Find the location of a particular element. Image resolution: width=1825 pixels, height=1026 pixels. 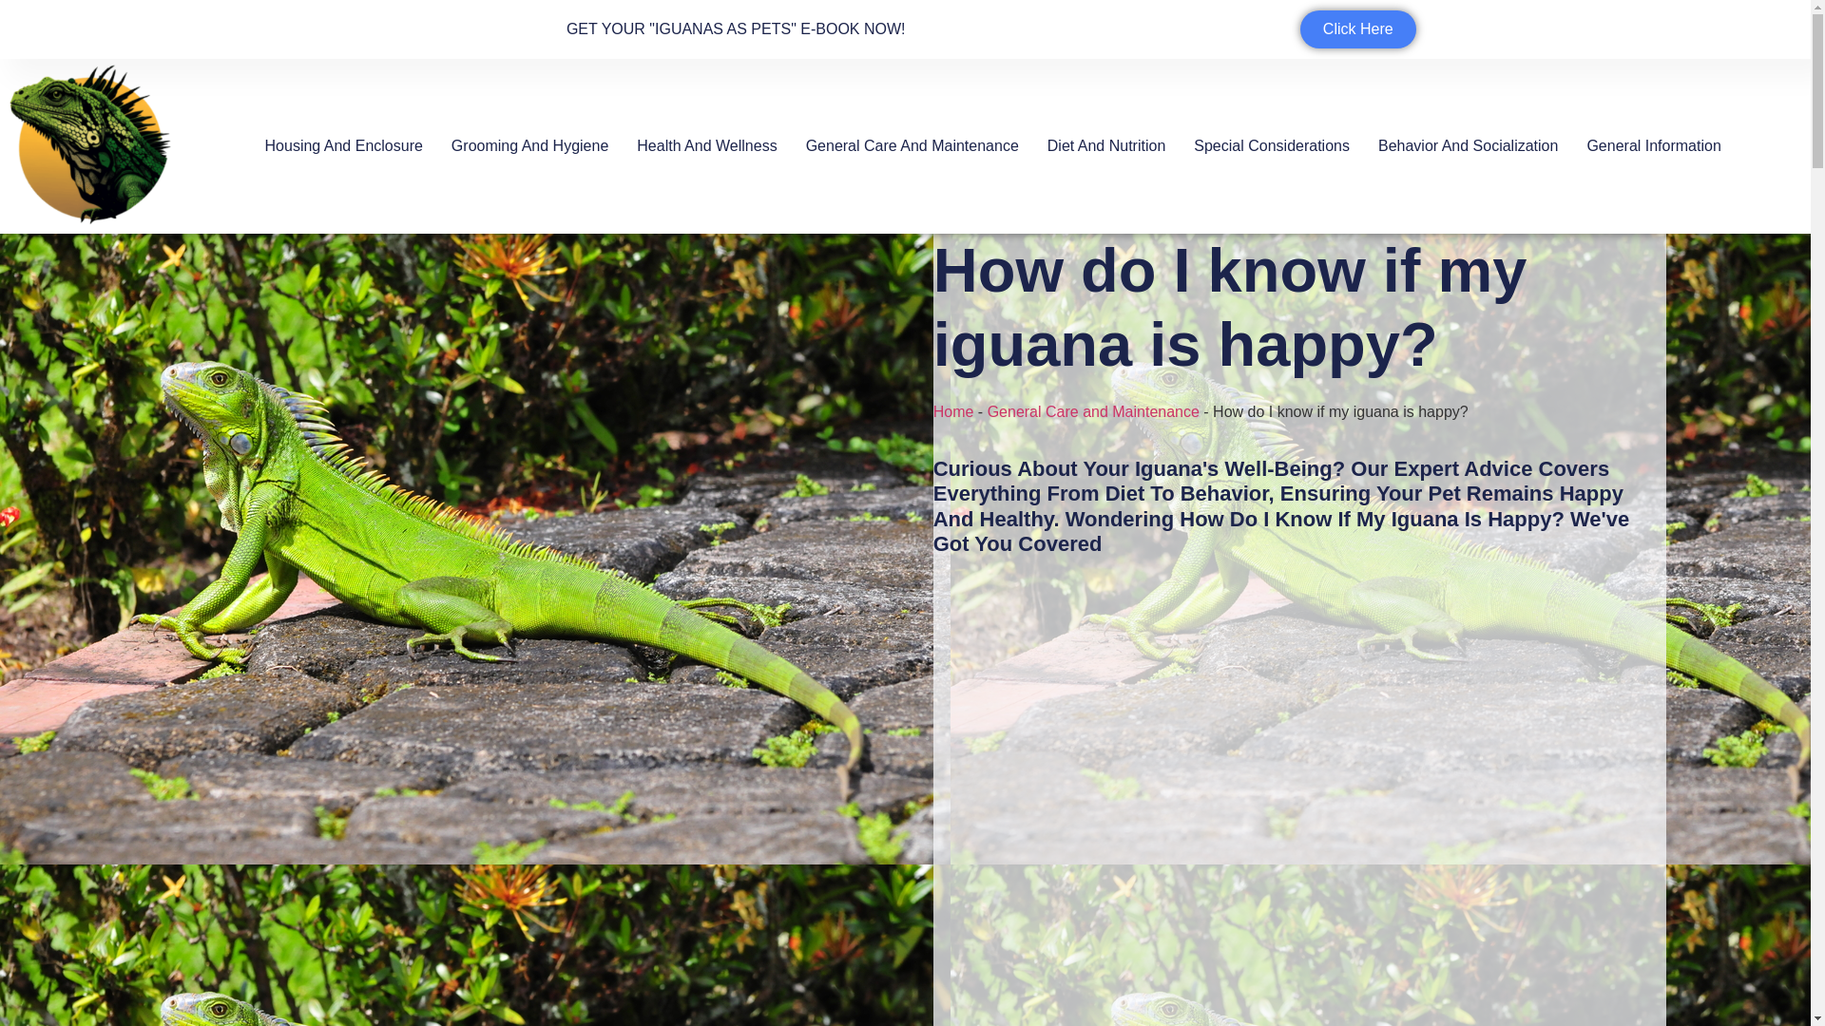

Home is located at coordinates (953, 411).